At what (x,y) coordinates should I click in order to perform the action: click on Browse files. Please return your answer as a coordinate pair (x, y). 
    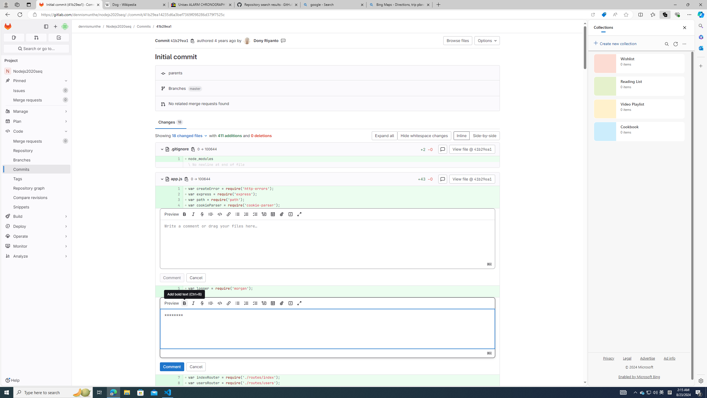
    Looking at the image, I should click on (458, 40).